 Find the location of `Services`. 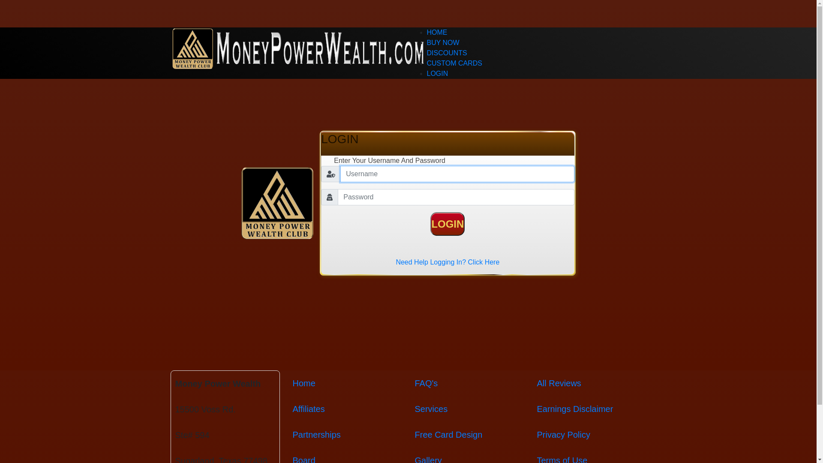

Services is located at coordinates (431, 409).